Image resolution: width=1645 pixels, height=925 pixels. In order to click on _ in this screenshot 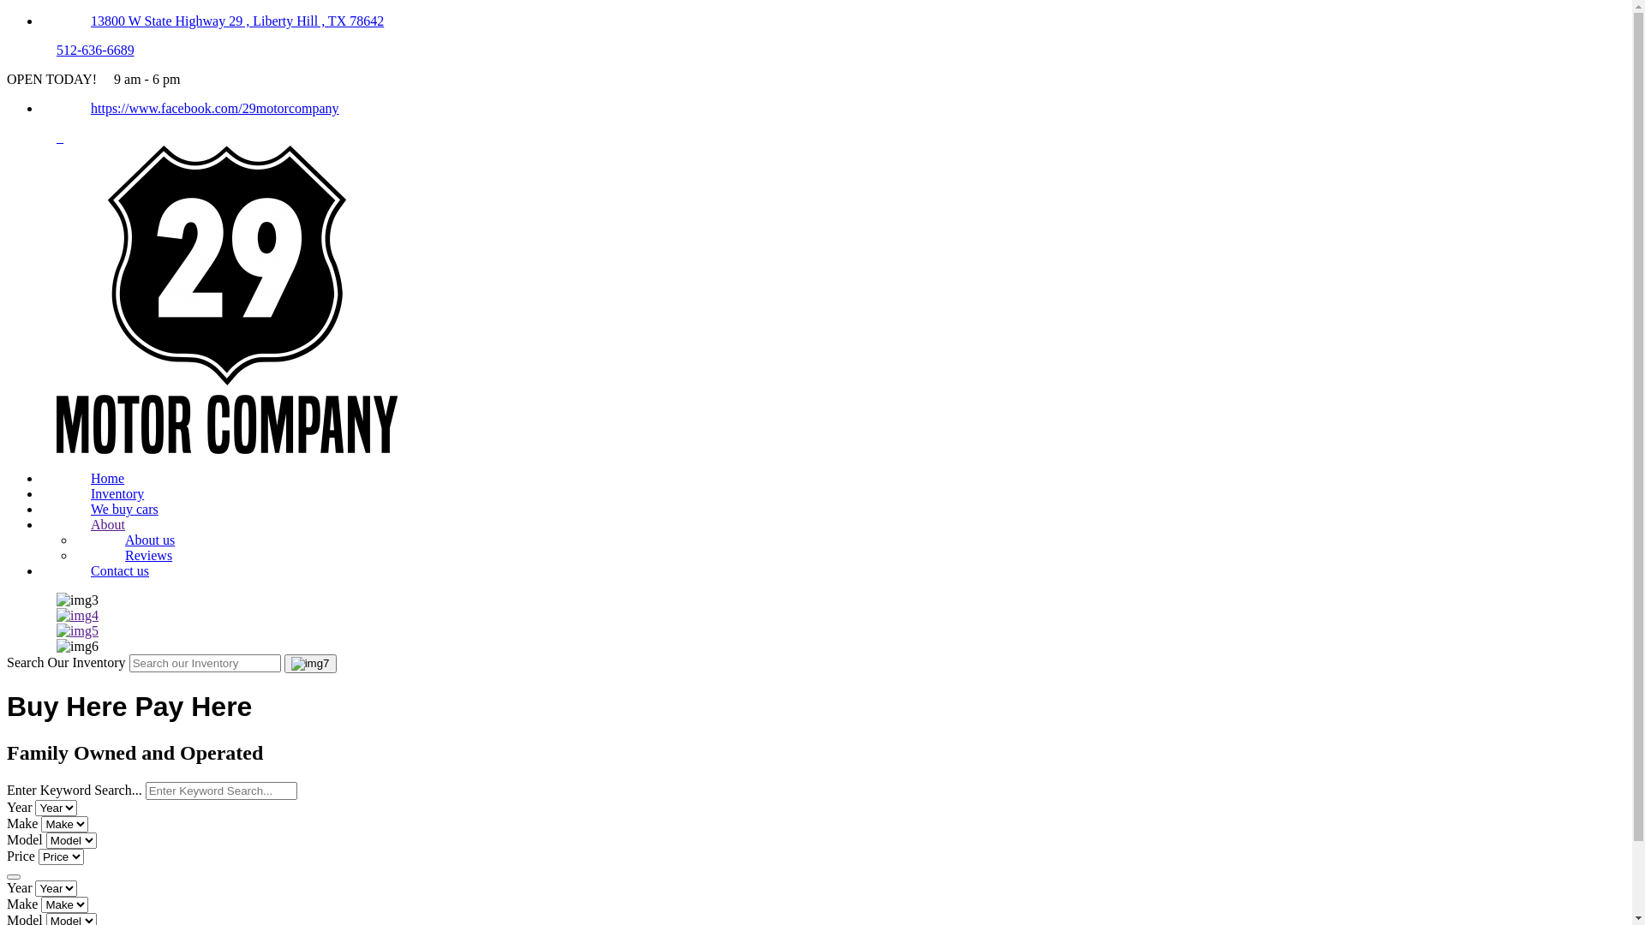, I will do `click(60, 137)`.